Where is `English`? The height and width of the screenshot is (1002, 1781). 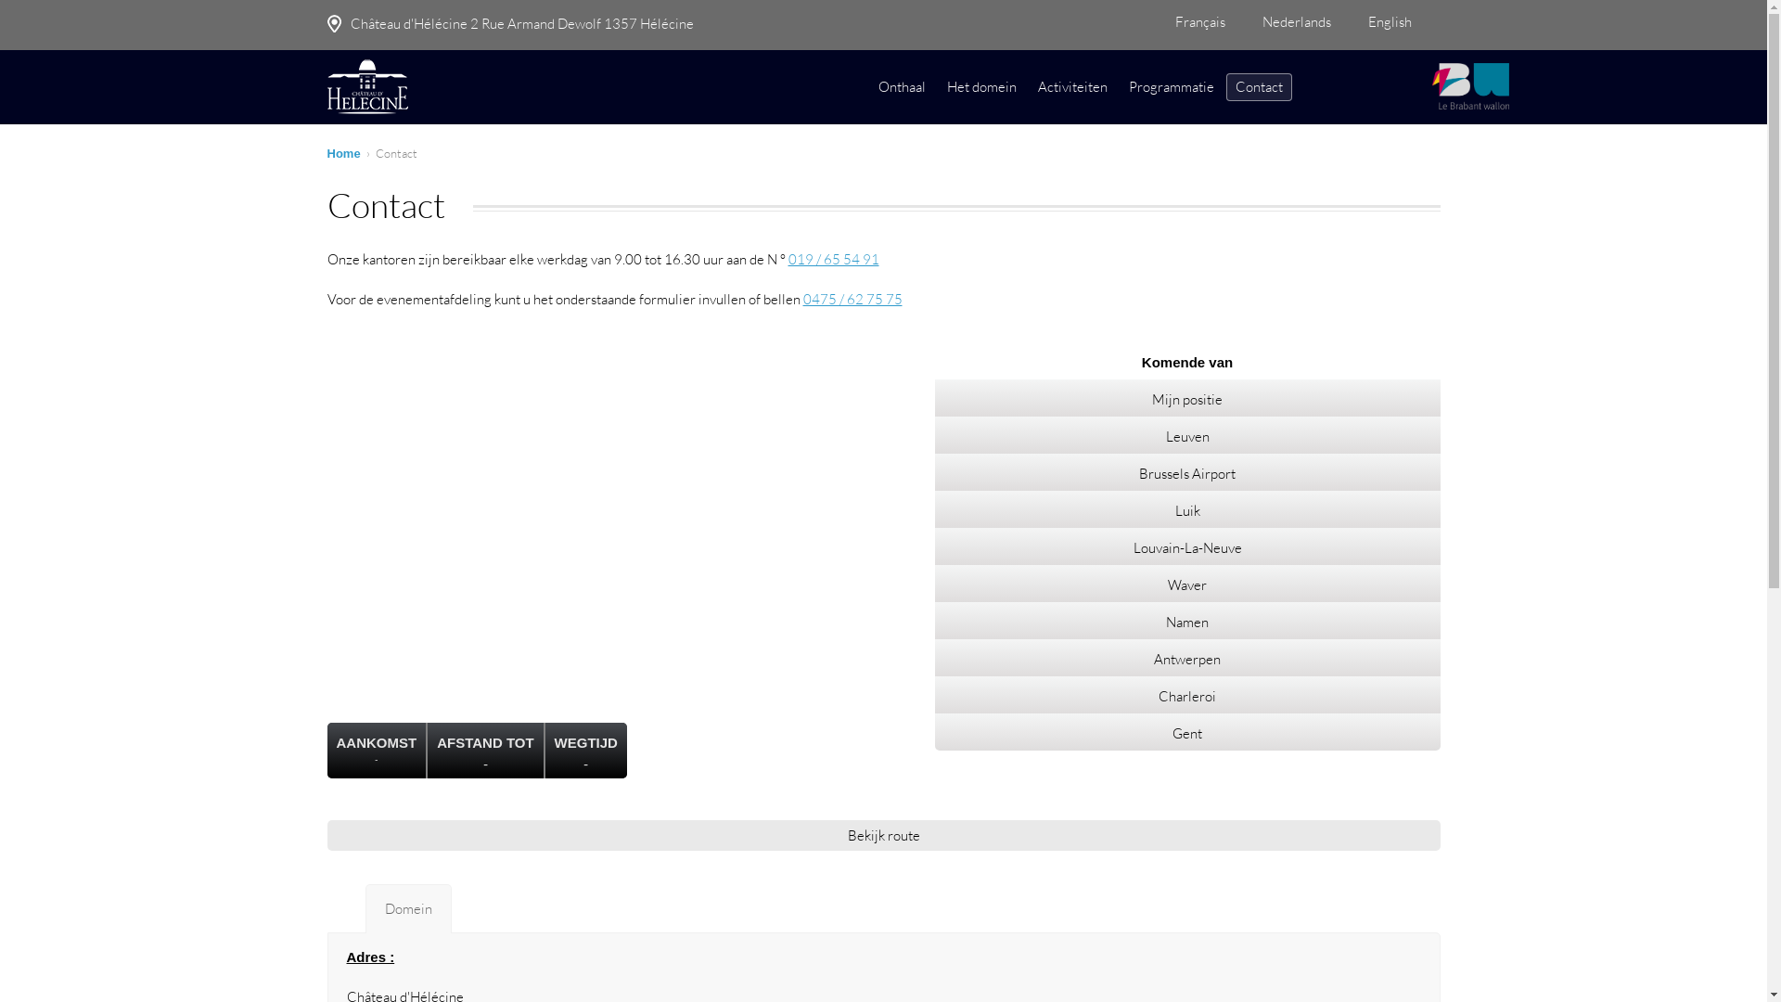
English is located at coordinates (1399, 20).